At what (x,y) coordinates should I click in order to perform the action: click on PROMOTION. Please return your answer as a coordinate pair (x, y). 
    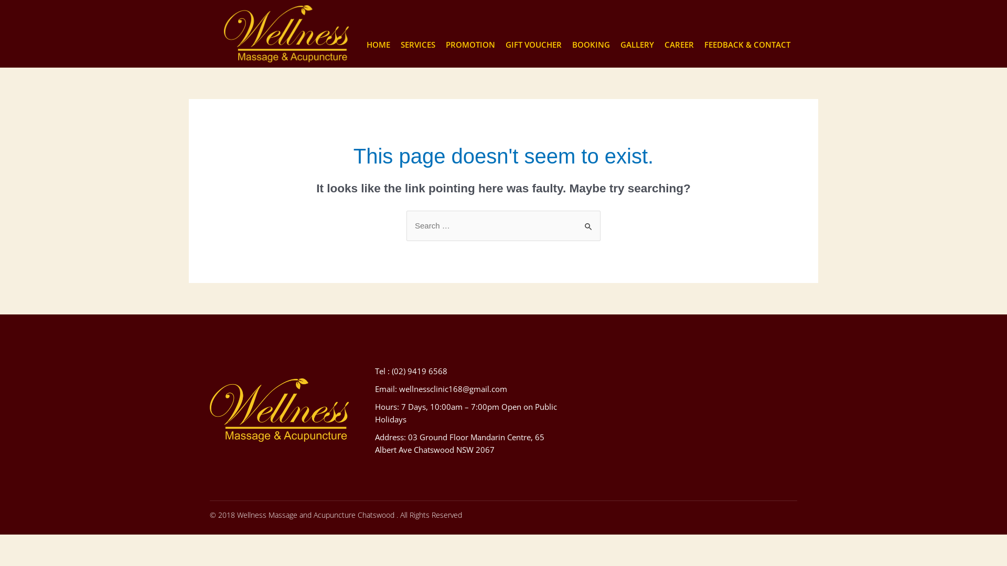
    Looking at the image, I should click on (470, 45).